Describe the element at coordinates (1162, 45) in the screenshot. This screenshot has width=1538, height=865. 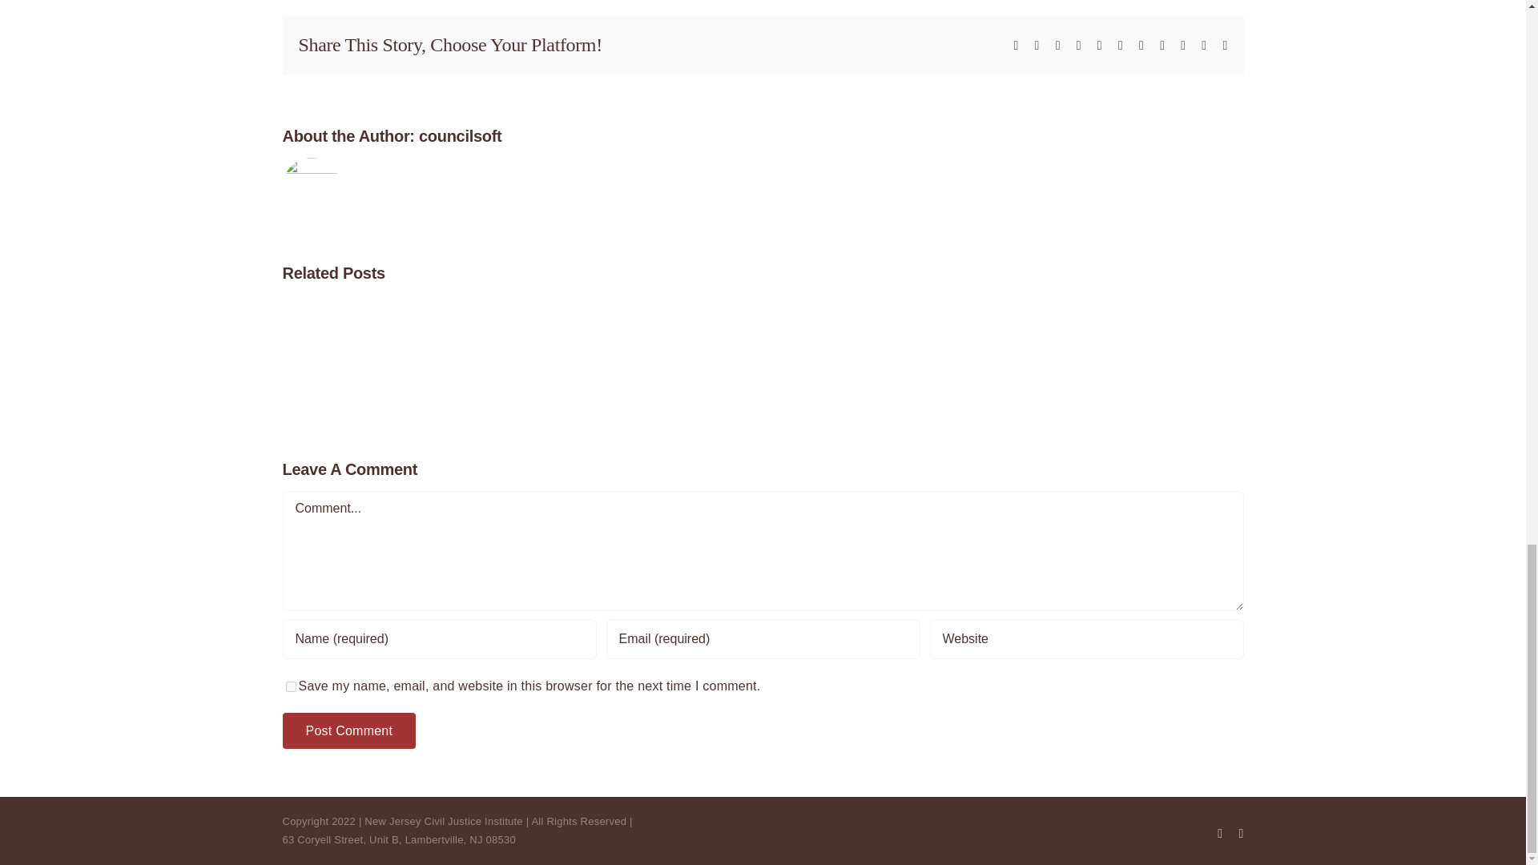
I see `Pinterest` at that location.